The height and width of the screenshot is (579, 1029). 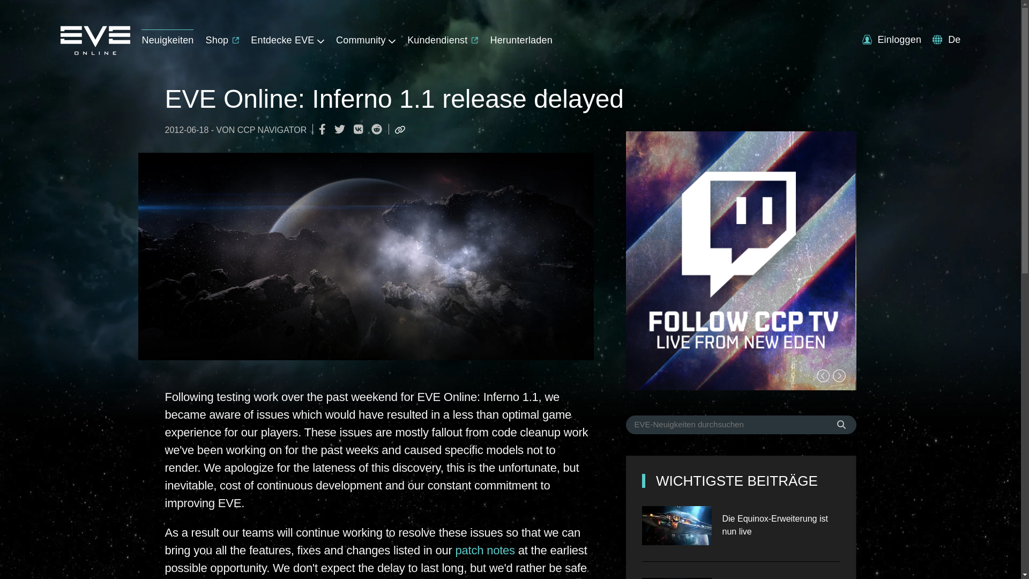 What do you see at coordinates (94, 51) in the screenshot?
I see `Home` at bounding box center [94, 51].